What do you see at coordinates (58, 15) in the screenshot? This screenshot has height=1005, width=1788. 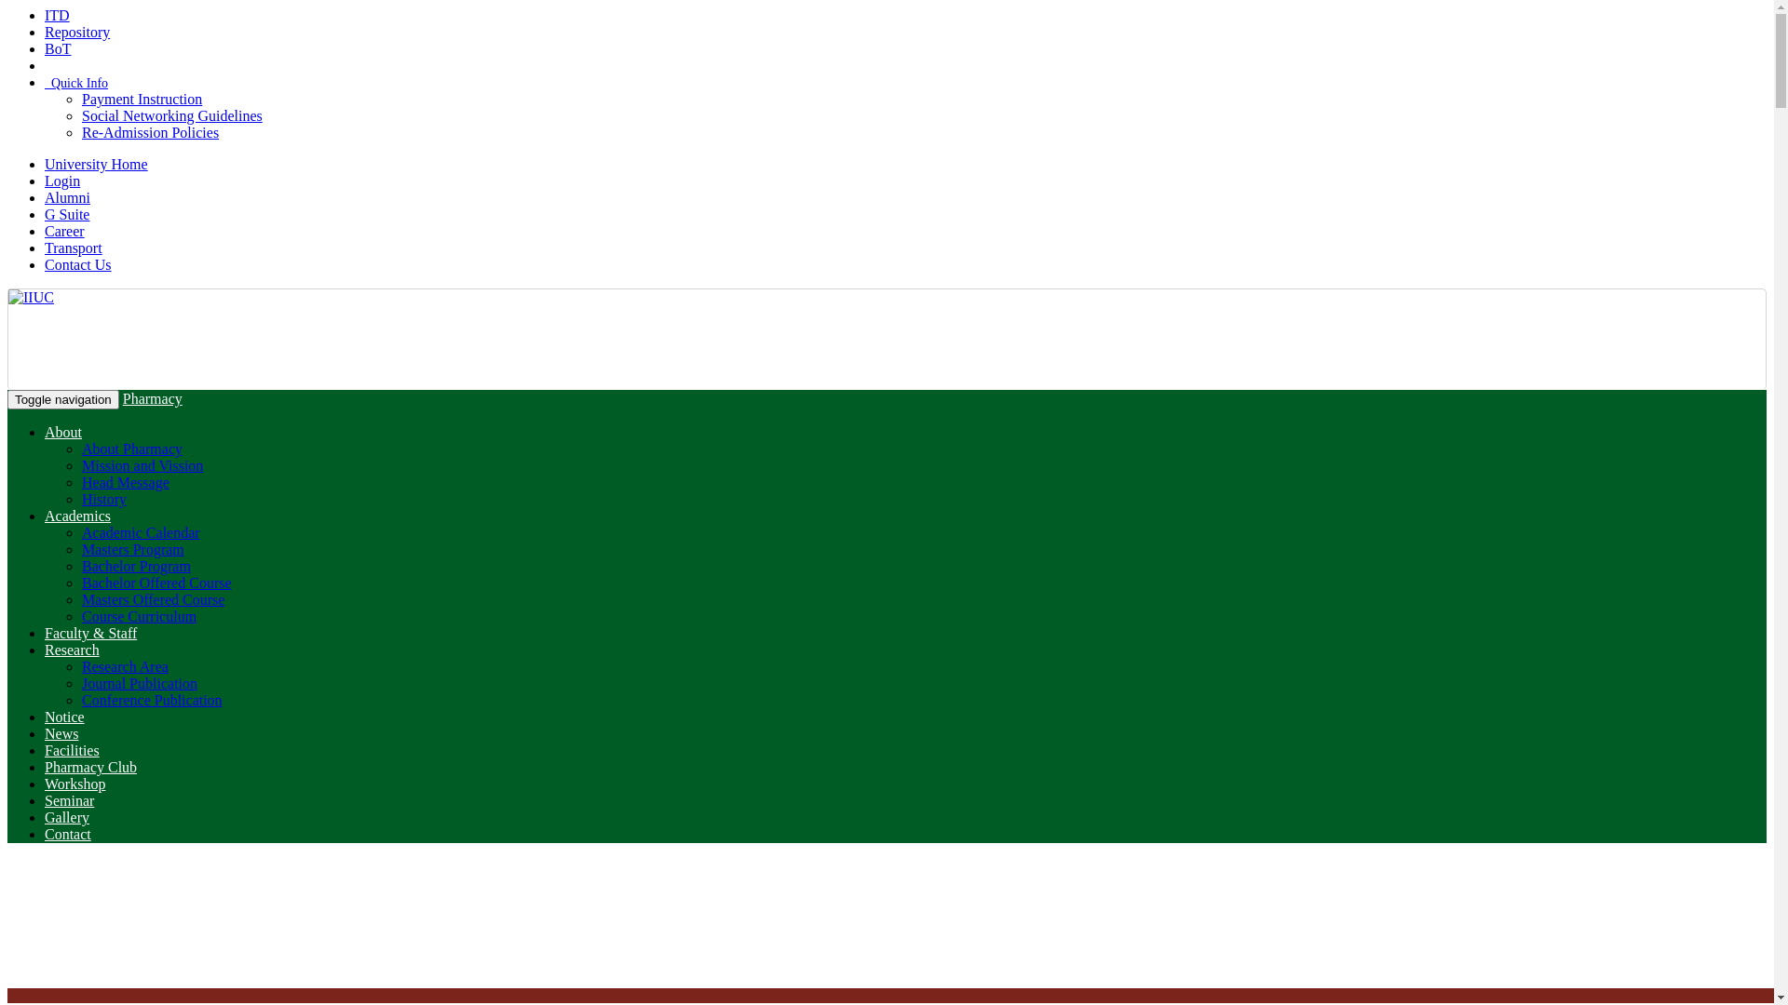 I see `ITD` at bounding box center [58, 15].